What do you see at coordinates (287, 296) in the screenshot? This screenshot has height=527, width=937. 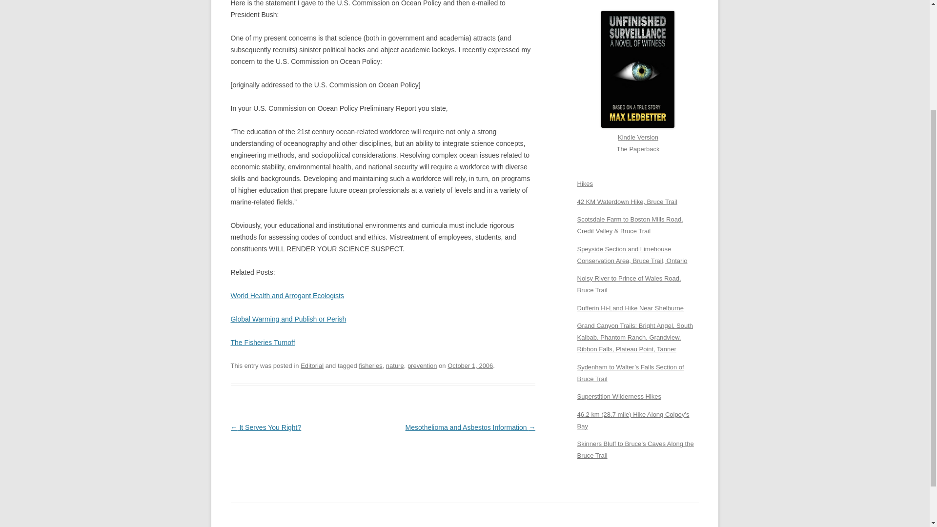 I see `World Health and Arrogant Ecologists` at bounding box center [287, 296].